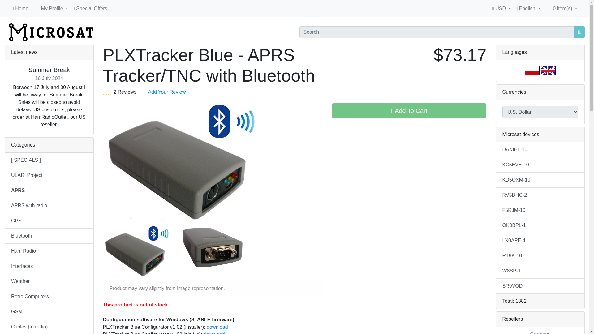 Image resolution: width=594 pixels, height=334 pixels. I want to click on download, so click(214, 333).